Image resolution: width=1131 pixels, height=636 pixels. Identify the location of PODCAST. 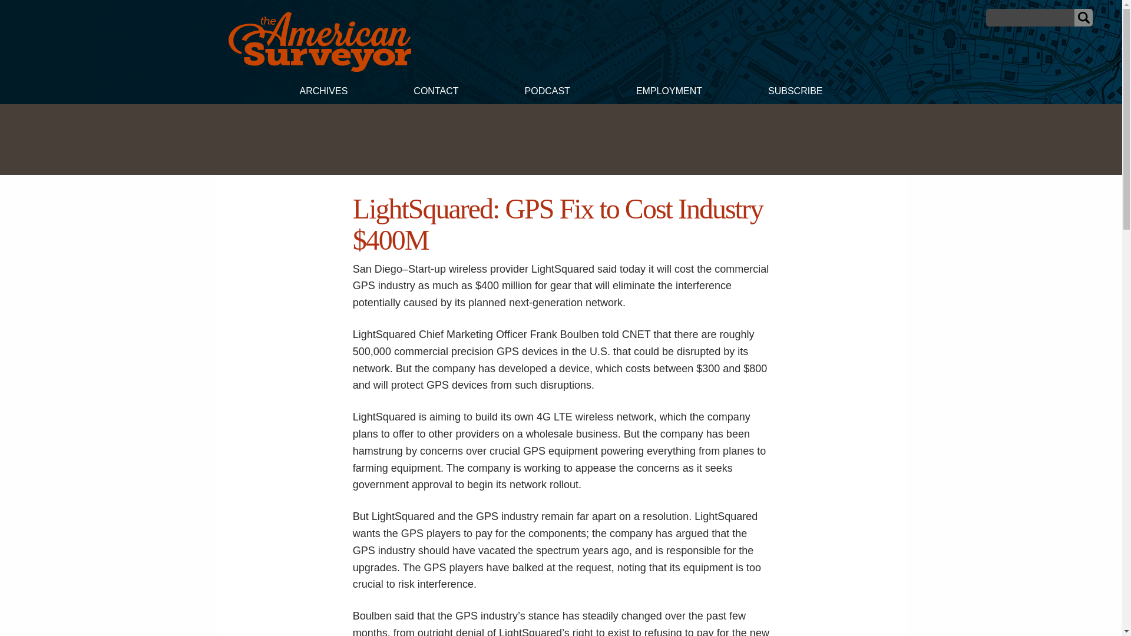
(547, 92).